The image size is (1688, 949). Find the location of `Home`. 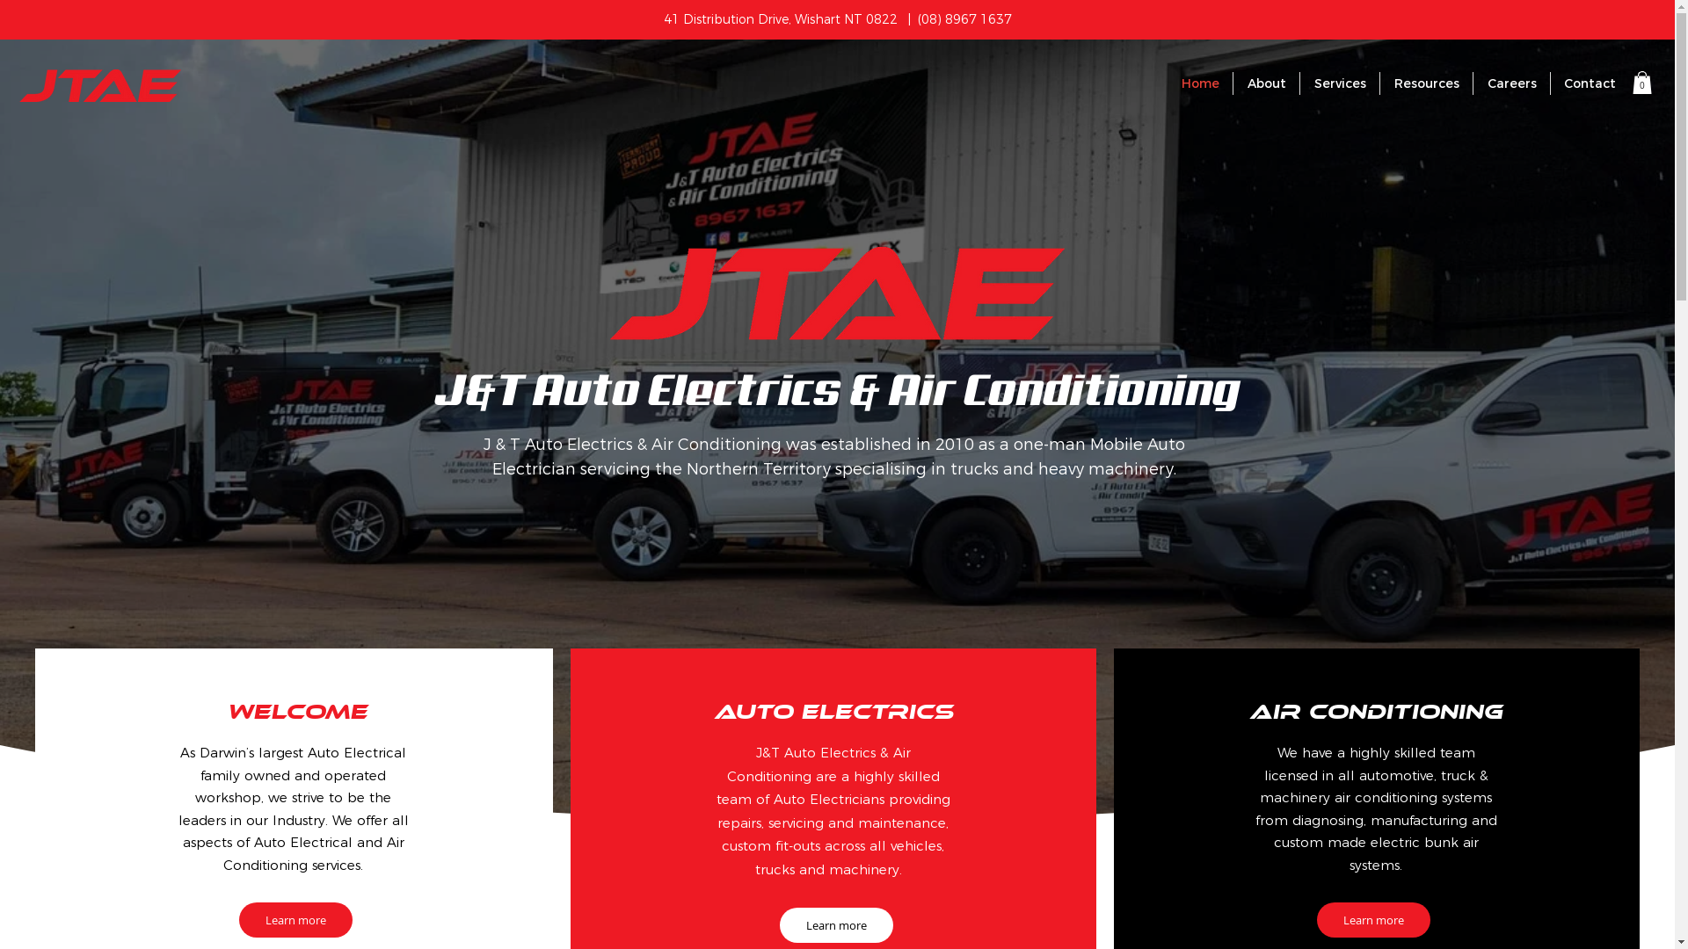

Home is located at coordinates (1200, 83).